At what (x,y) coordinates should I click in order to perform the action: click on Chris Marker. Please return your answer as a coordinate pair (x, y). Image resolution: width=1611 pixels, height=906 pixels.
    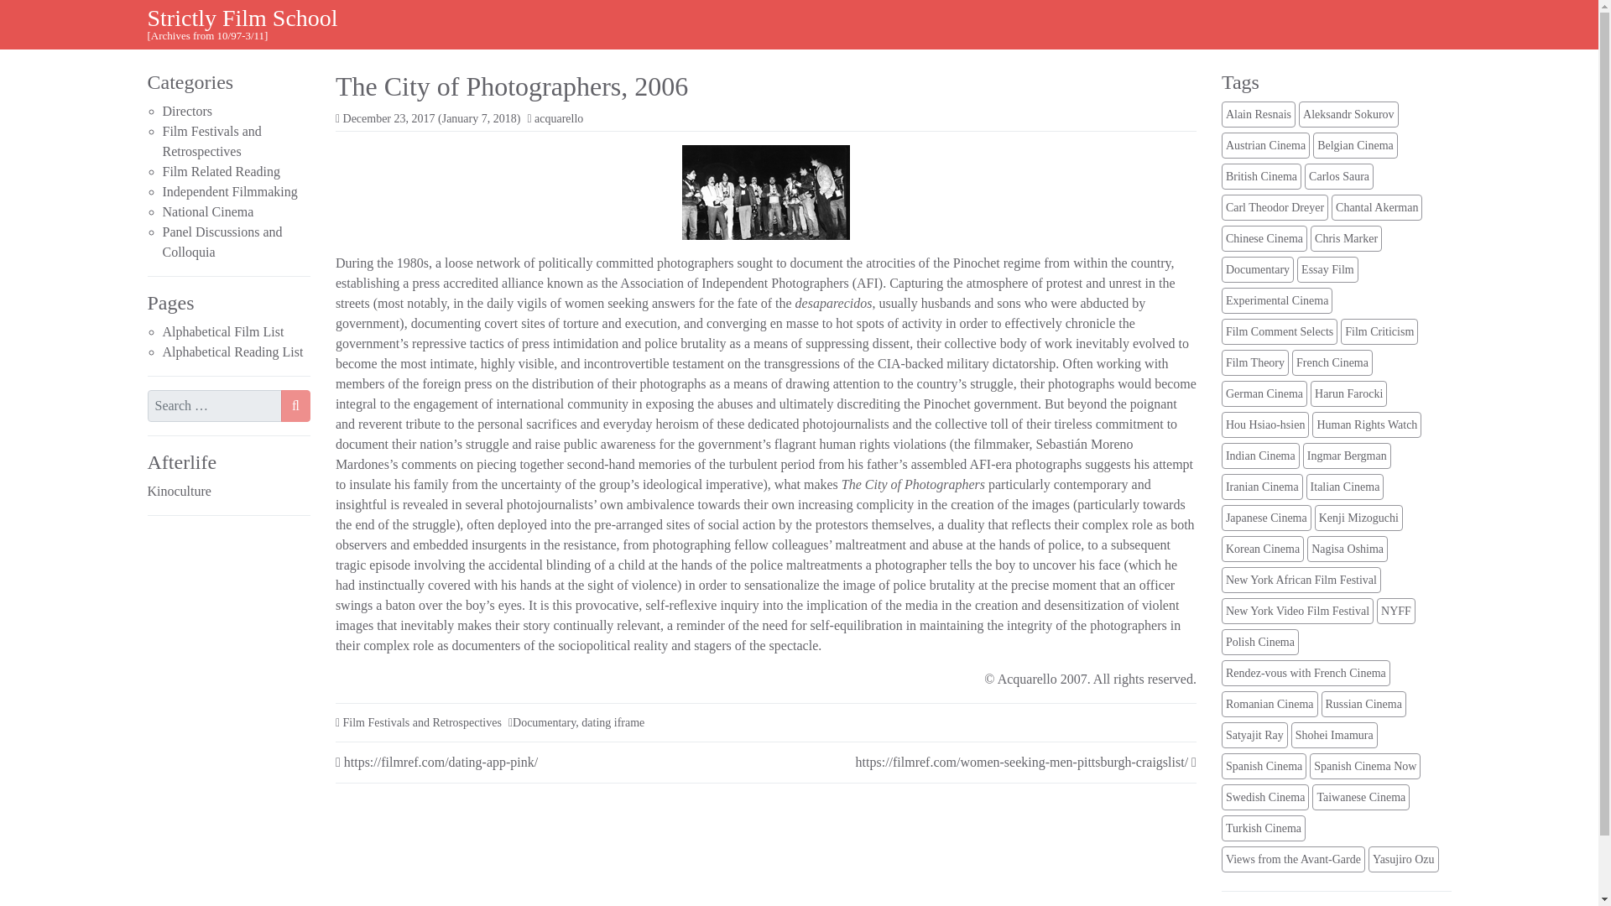
    Looking at the image, I should click on (1346, 238).